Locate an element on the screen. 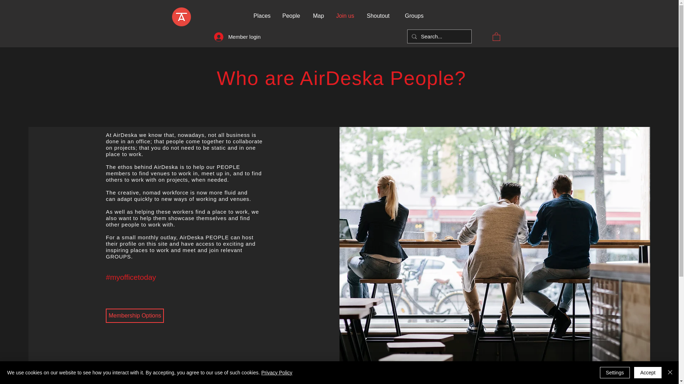 This screenshot has width=684, height=384. Join us is located at coordinates (346, 16).